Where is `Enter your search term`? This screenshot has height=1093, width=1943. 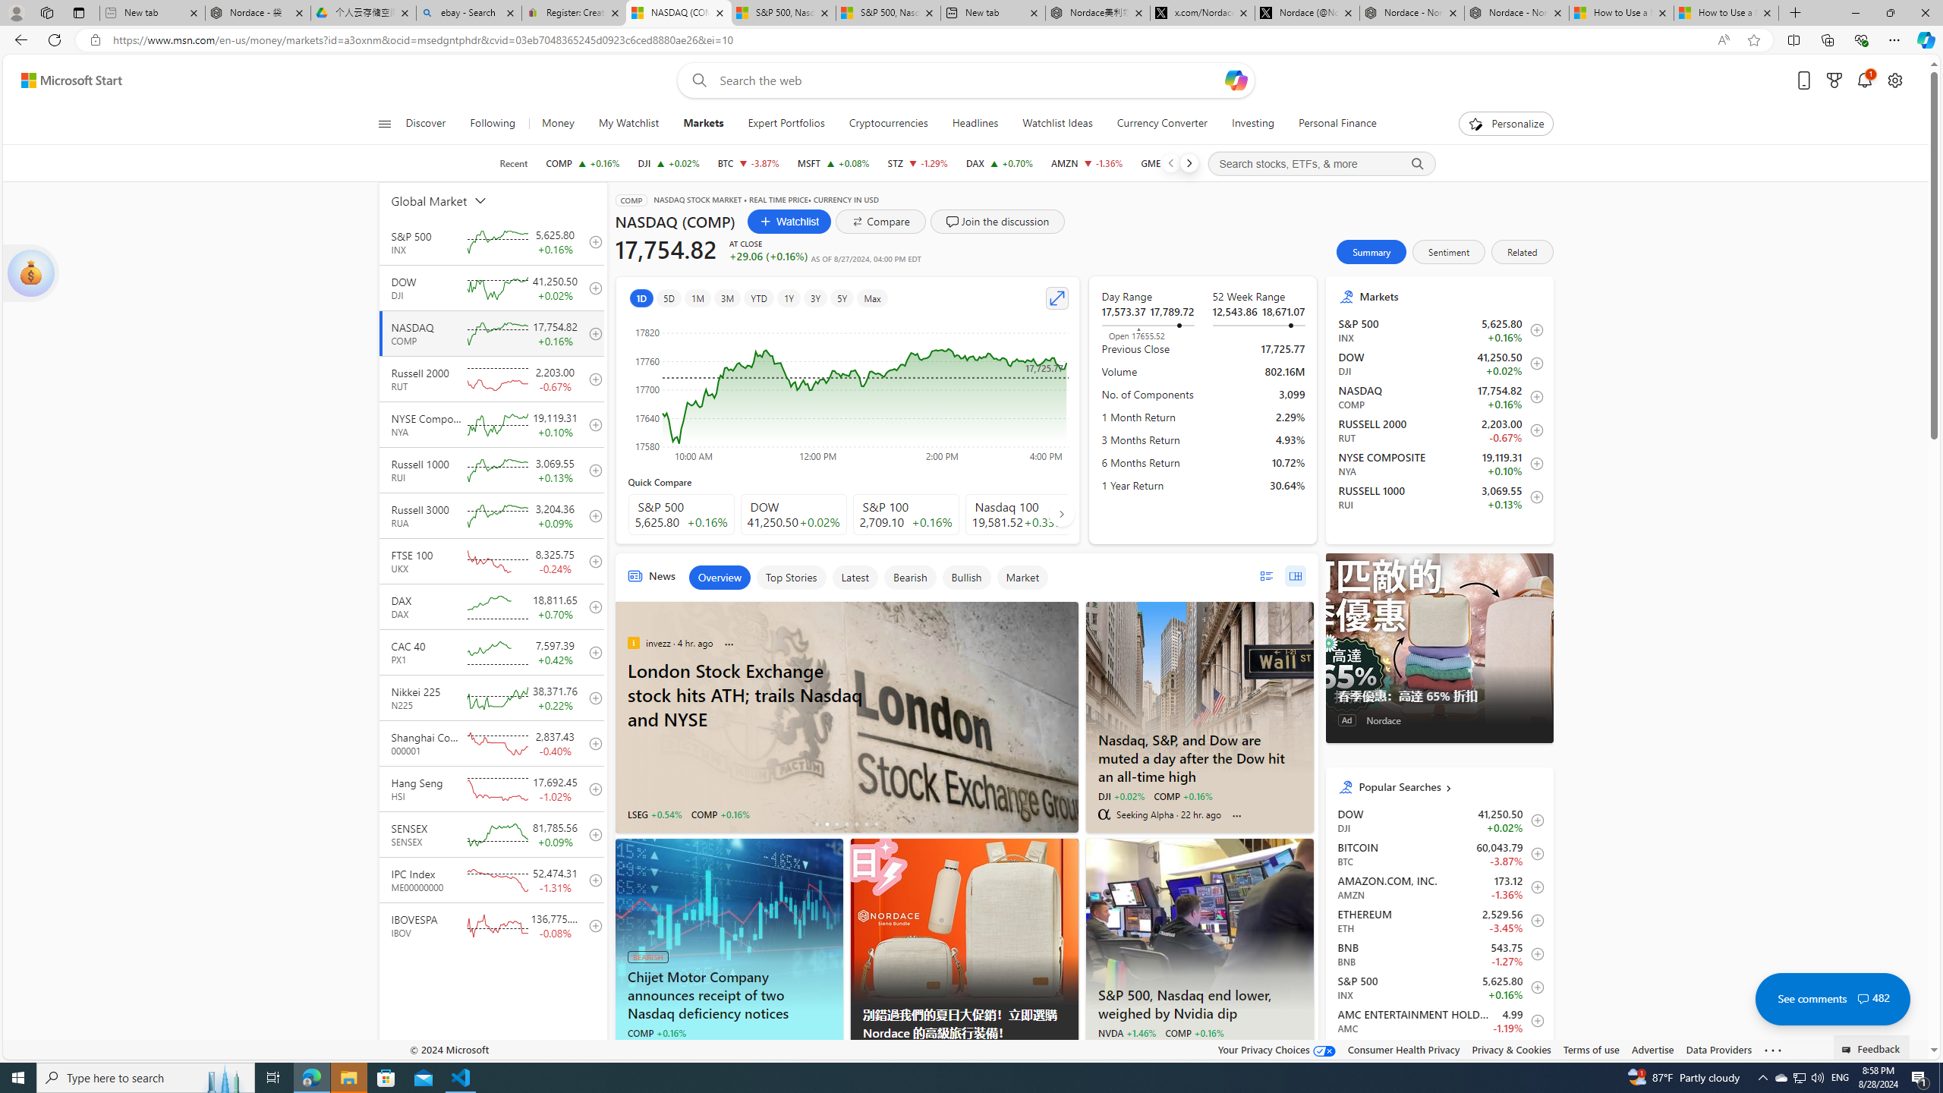
Enter your search term is located at coordinates (969, 80).